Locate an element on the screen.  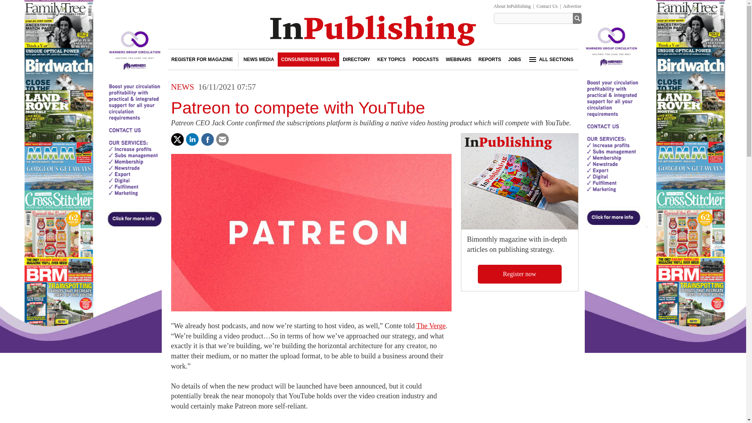
The Verge is located at coordinates (431, 326).